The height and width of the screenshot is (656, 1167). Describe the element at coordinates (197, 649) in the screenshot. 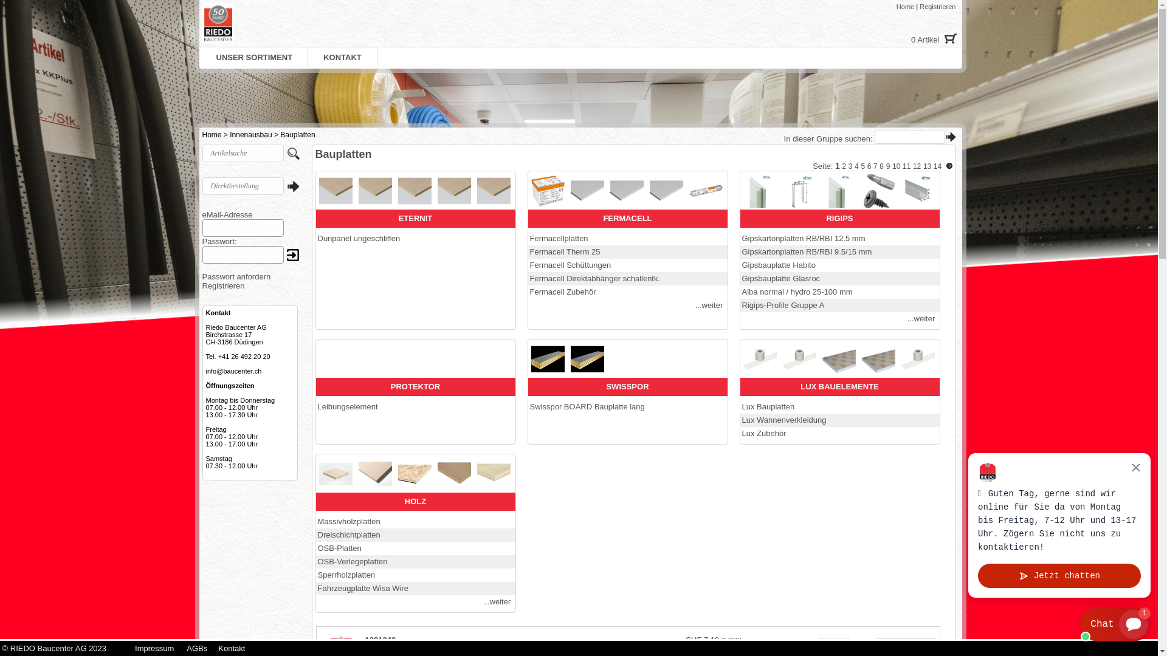

I see `AGBs` at that location.